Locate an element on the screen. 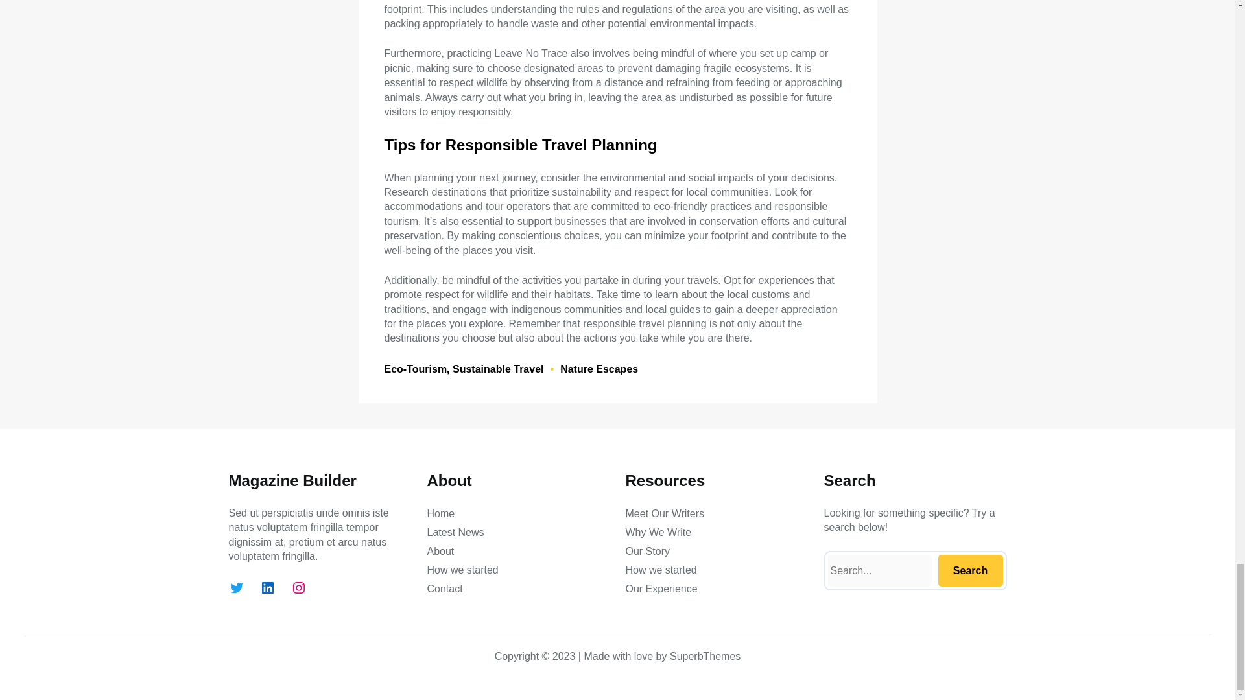 The height and width of the screenshot is (700, 1245). Twitter is located at coordinates (236, 588).